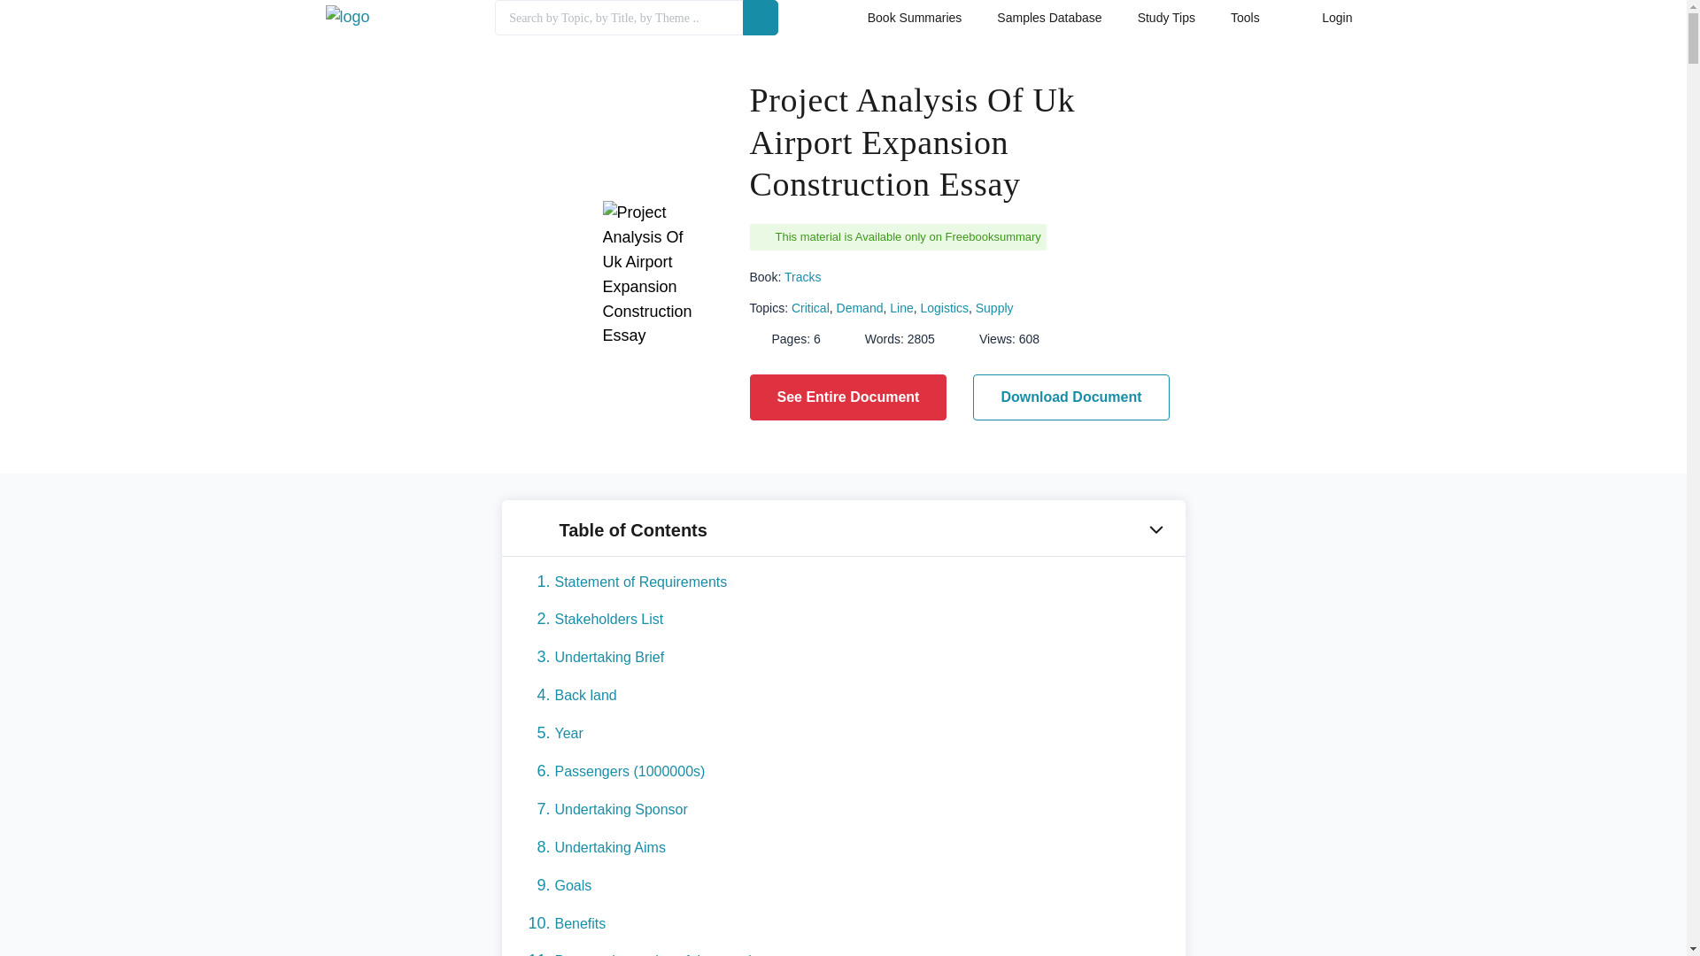  Describe the element at coordinates (860, 308) in the screenshot. I see `Demand` at that location.